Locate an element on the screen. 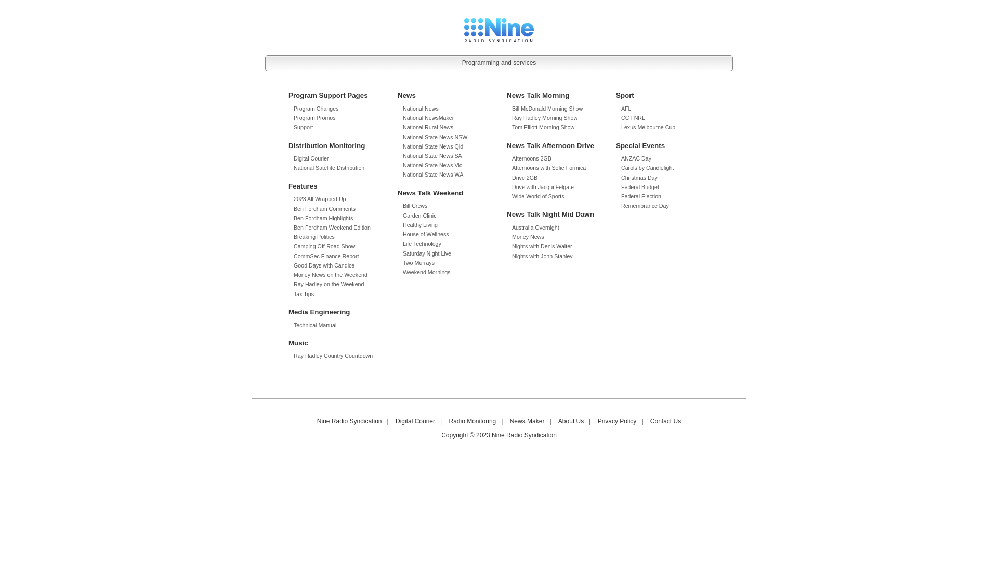  Nights with John Stanley is located at coordinates (543, 256).